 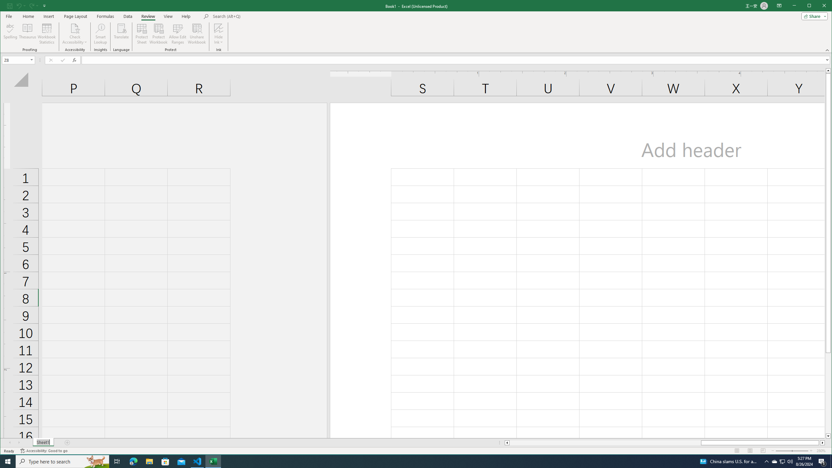 I want to click on Column right, so click(x=823, y=443).